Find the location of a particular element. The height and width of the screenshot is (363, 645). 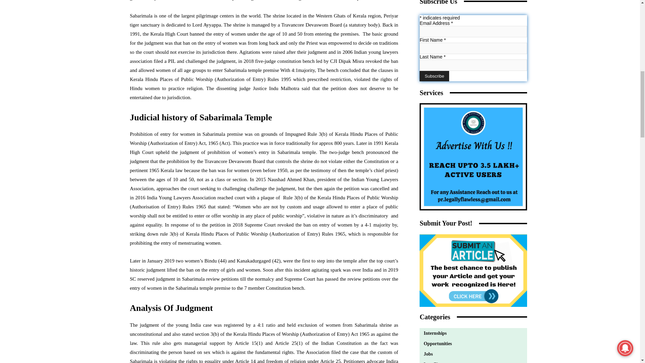

Subscribe is located at coordinates (434, 76).